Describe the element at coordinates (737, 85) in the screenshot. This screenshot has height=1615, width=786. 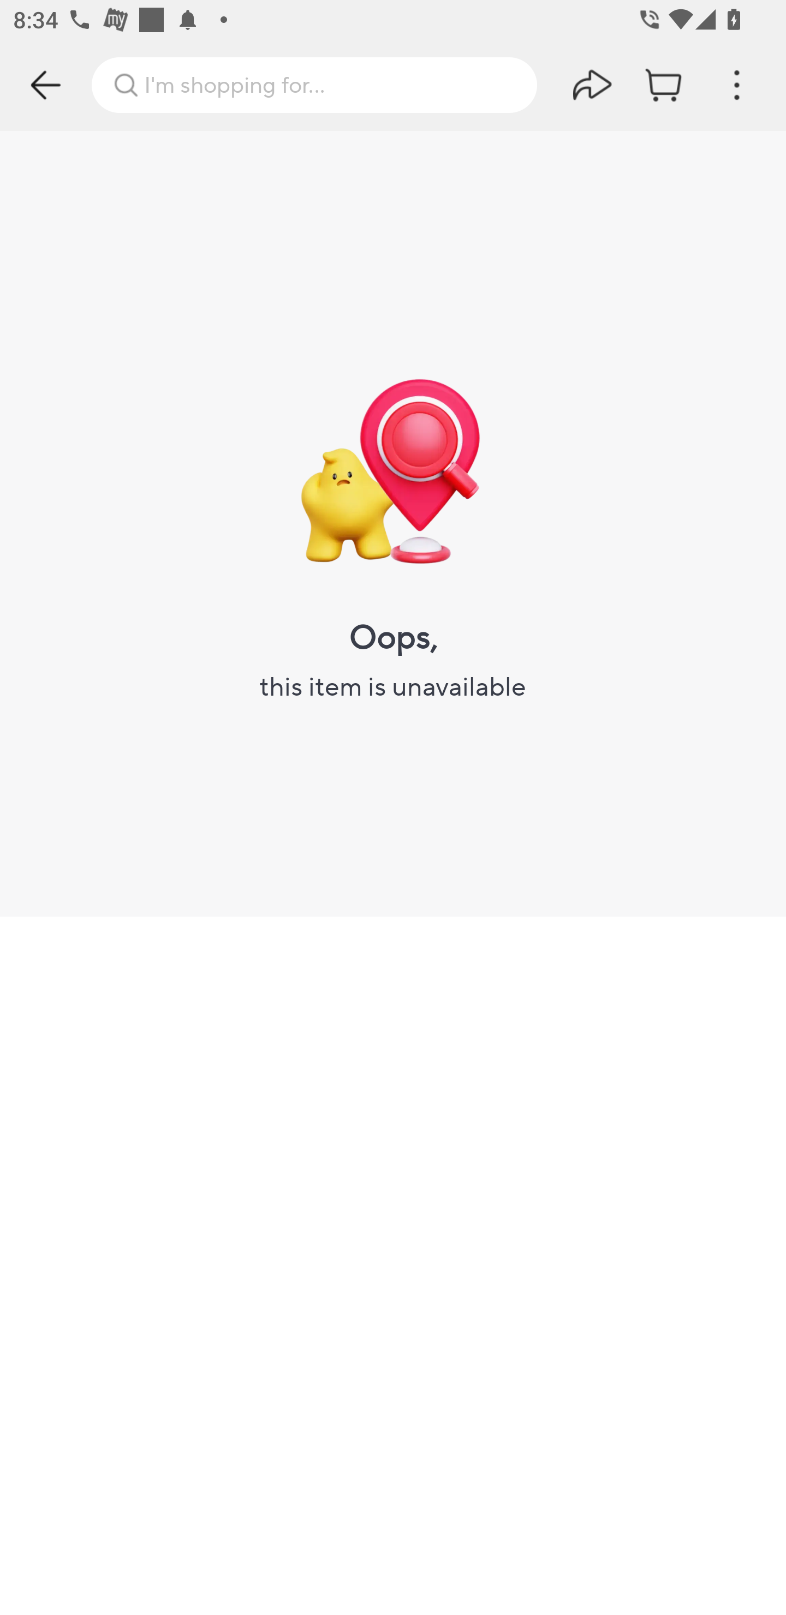
I see `more` at that location.